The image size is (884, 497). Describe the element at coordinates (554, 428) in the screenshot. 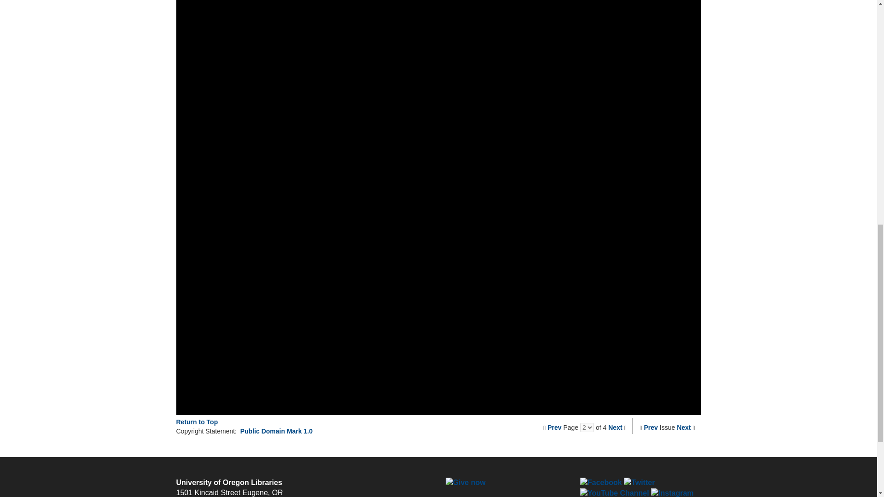

I see `Prev` at that location.